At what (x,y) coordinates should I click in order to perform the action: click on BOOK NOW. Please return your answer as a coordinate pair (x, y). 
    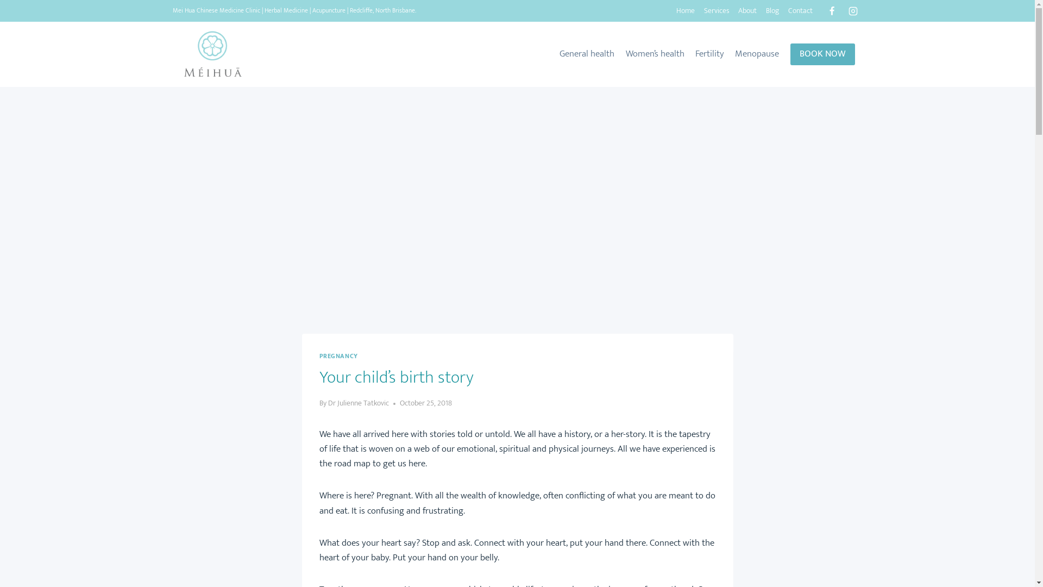
    Looking at the image, I should click on (822, 54).